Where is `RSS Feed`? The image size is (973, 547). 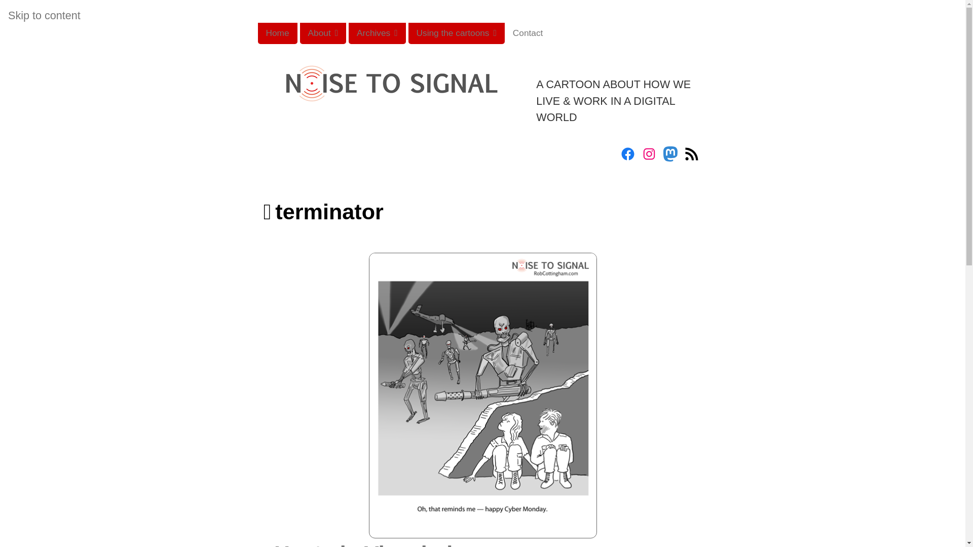
RSS Feed is located at coordinates (691, 154).